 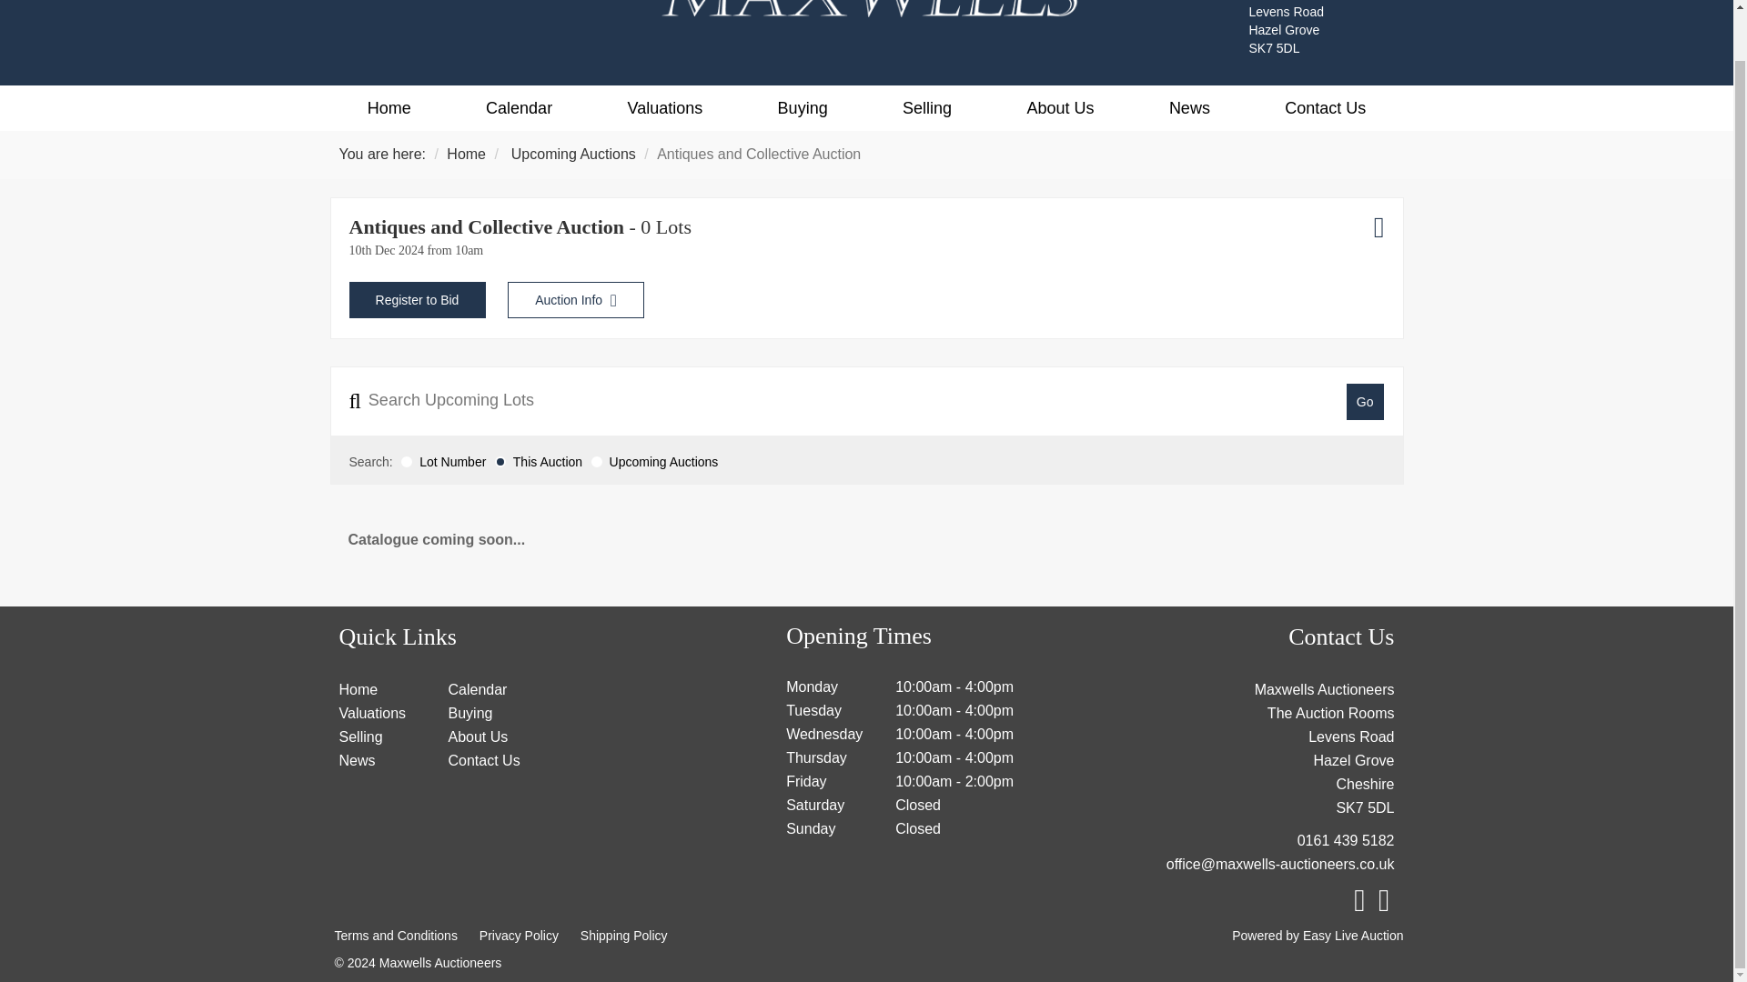 What do you see at coordinates (388, 107) in the screenshot?
I see `Home` at bounding box center [388, 107].